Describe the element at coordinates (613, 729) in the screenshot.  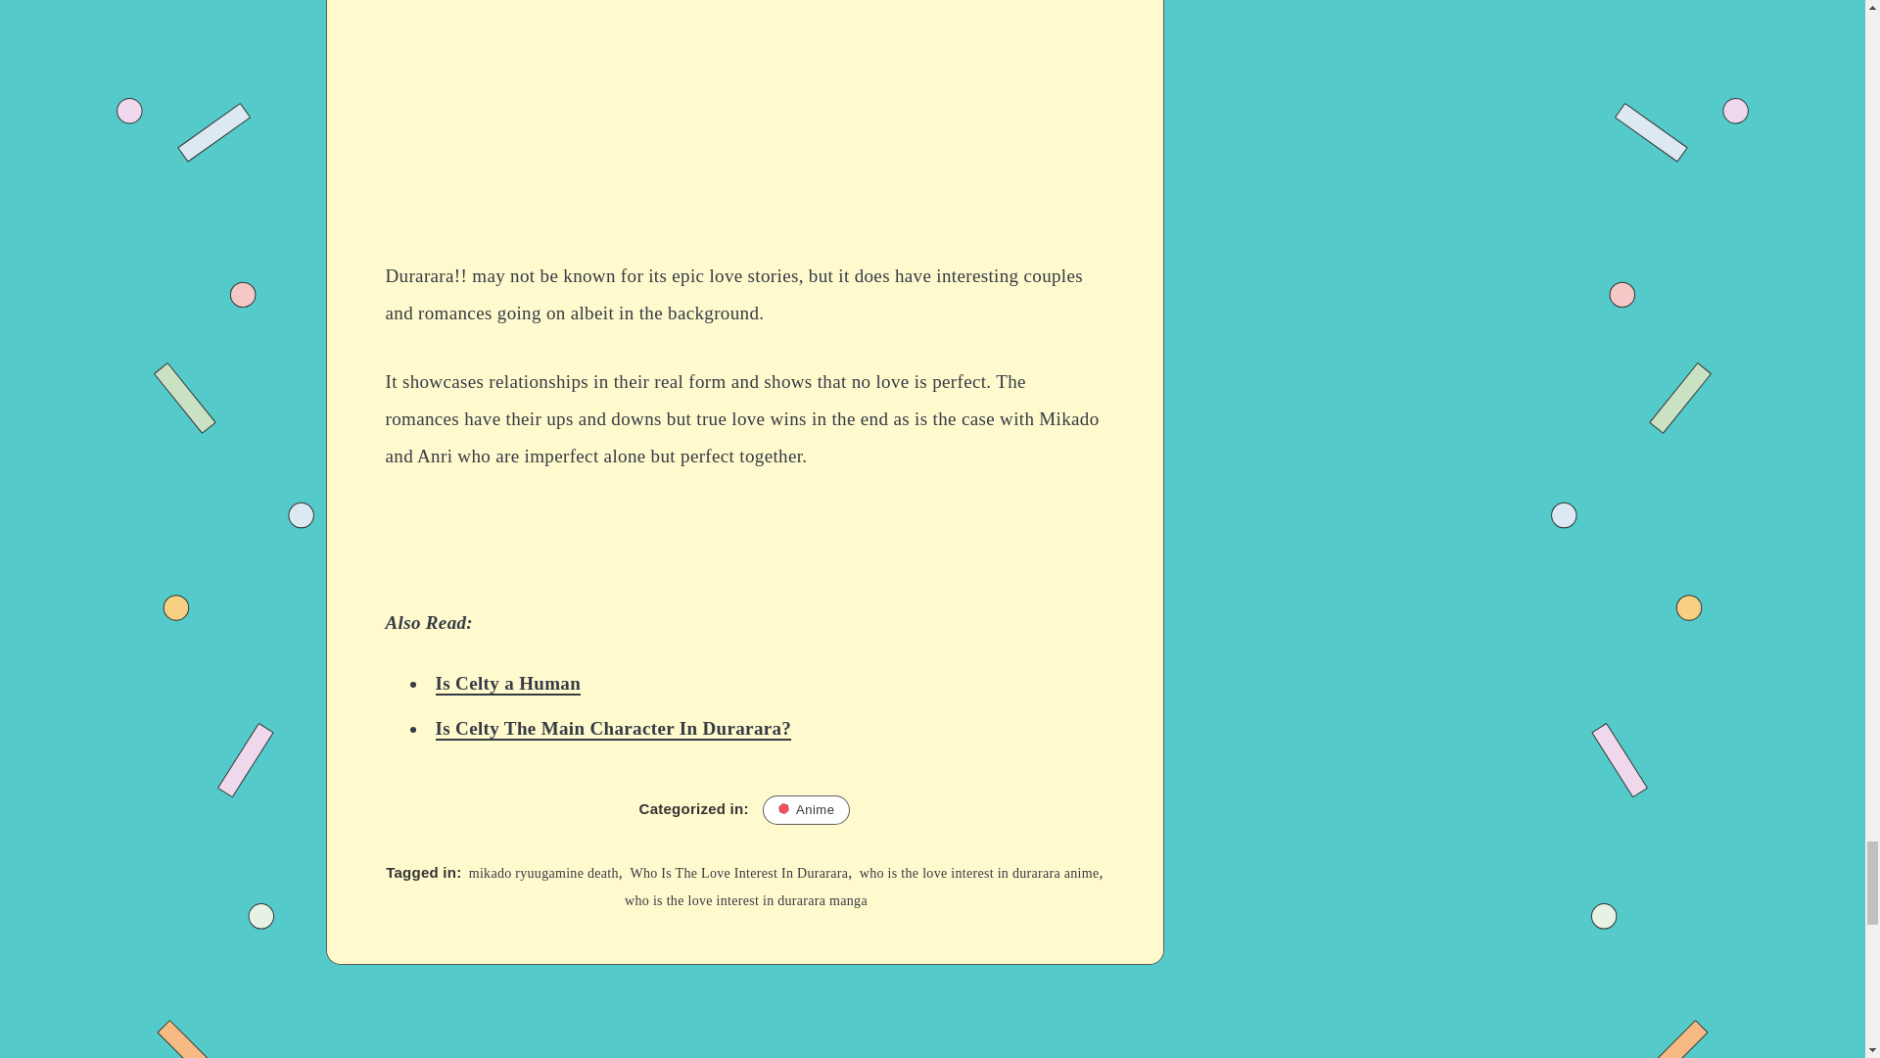
I see `Is Celty The Main Character In Durarara?` at that location.